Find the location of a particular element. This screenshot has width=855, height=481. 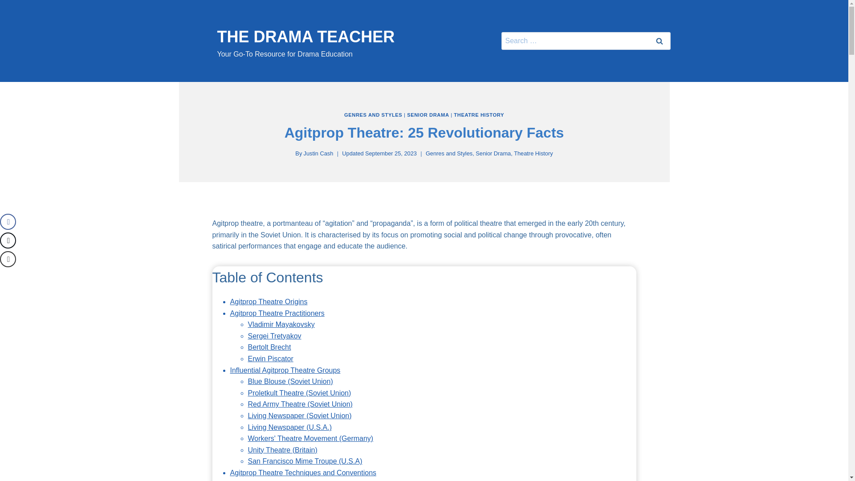

Search is located at coordinates (268, 301).